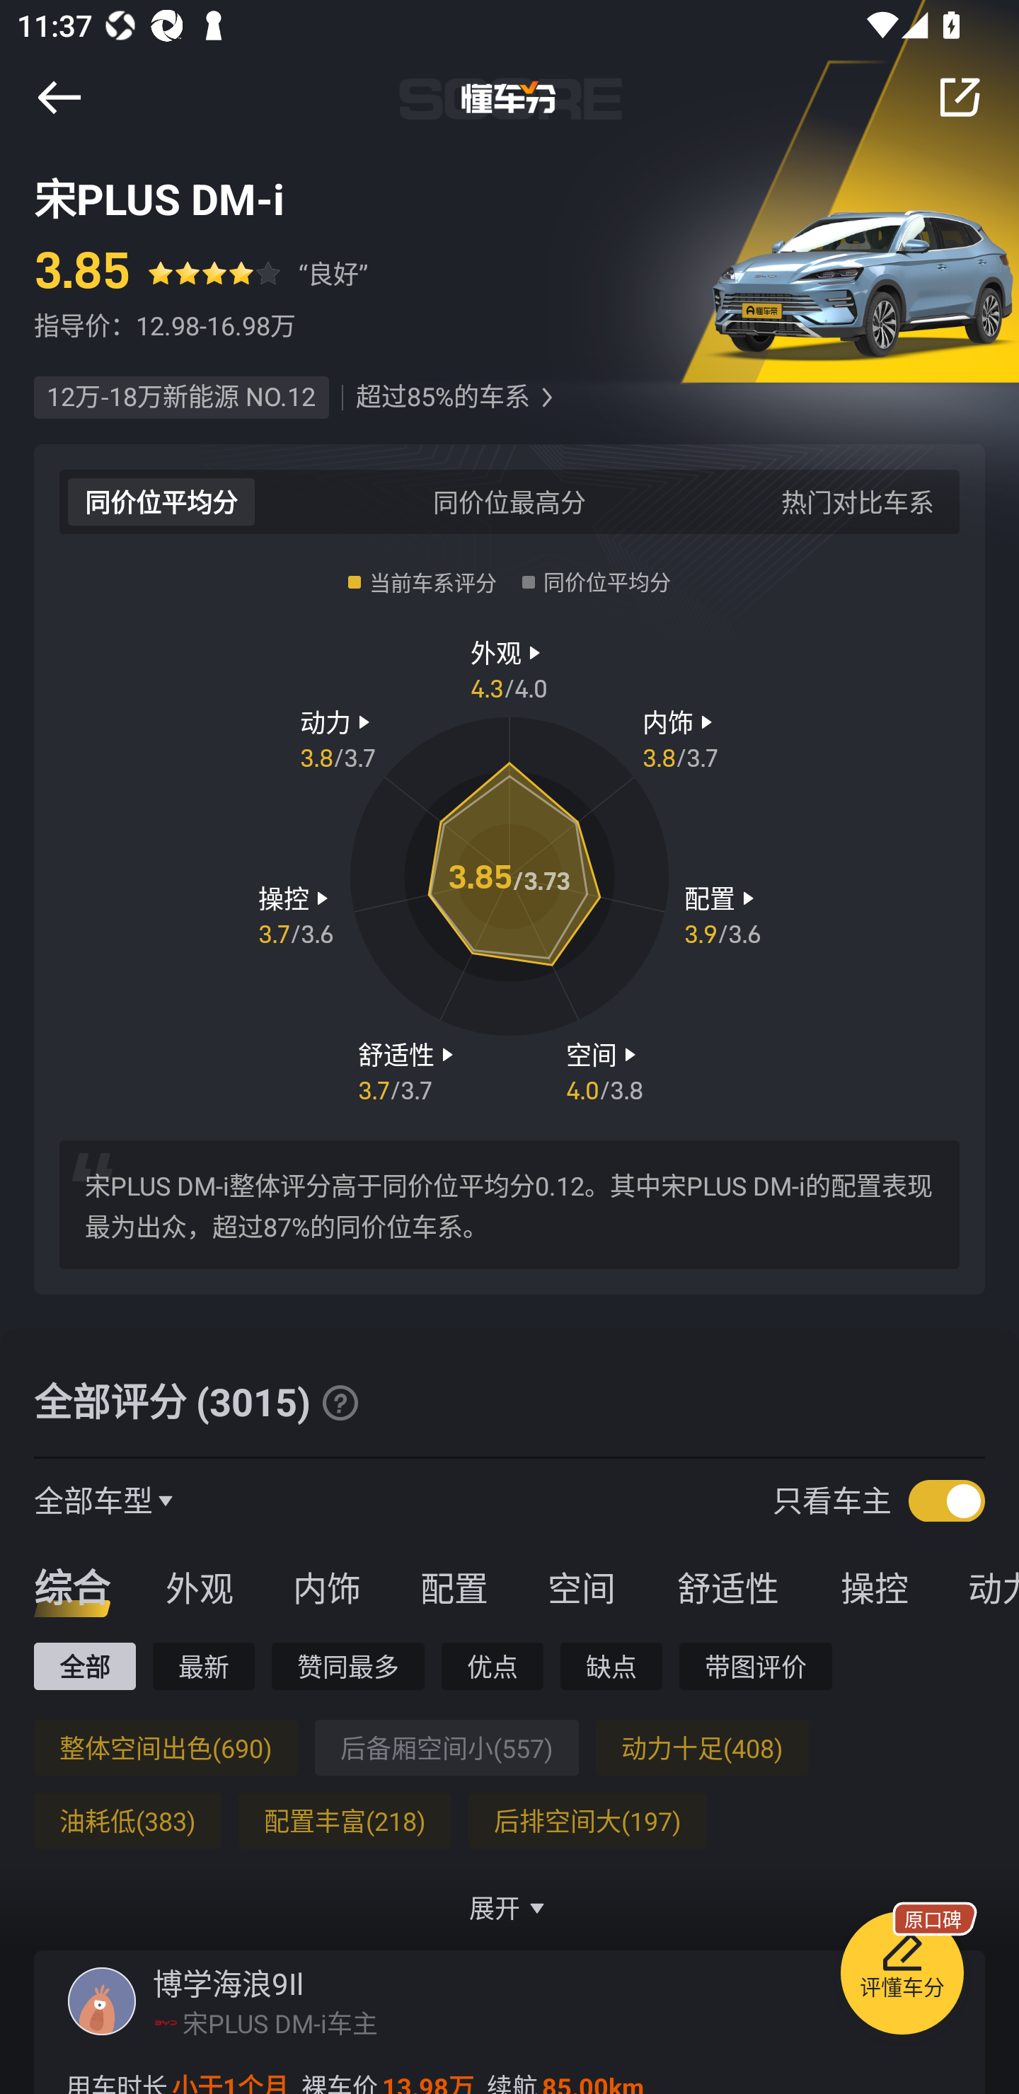 The height and width of the screenshot is (2094, 1019). I want to click on 赞同最多, so click(348, 1665).